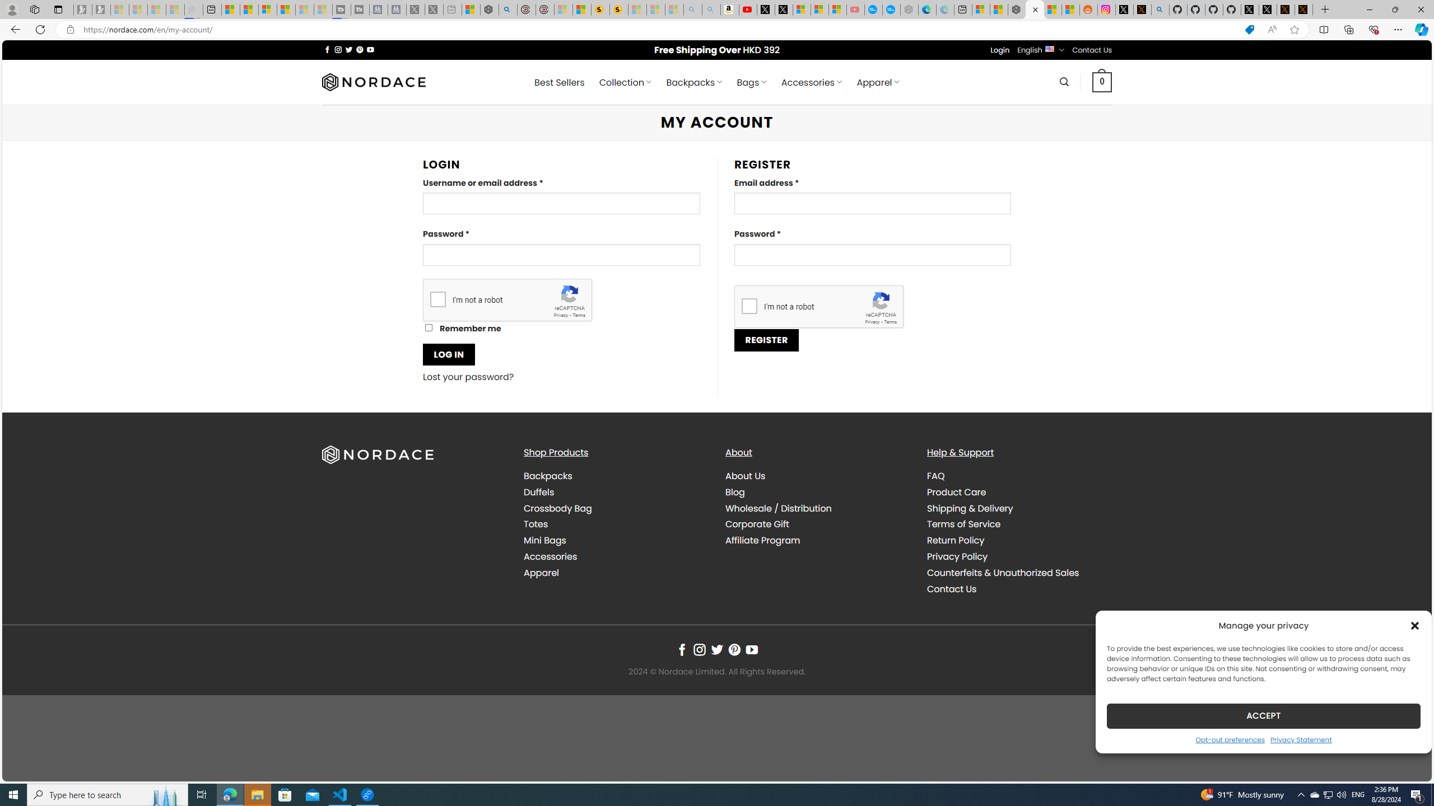 This screenshot has height=806, width=1434. What do you see at coordinates (1264, 715) in the screenshot?
I see `ACCEPT` at bounding box center [1264, 715].